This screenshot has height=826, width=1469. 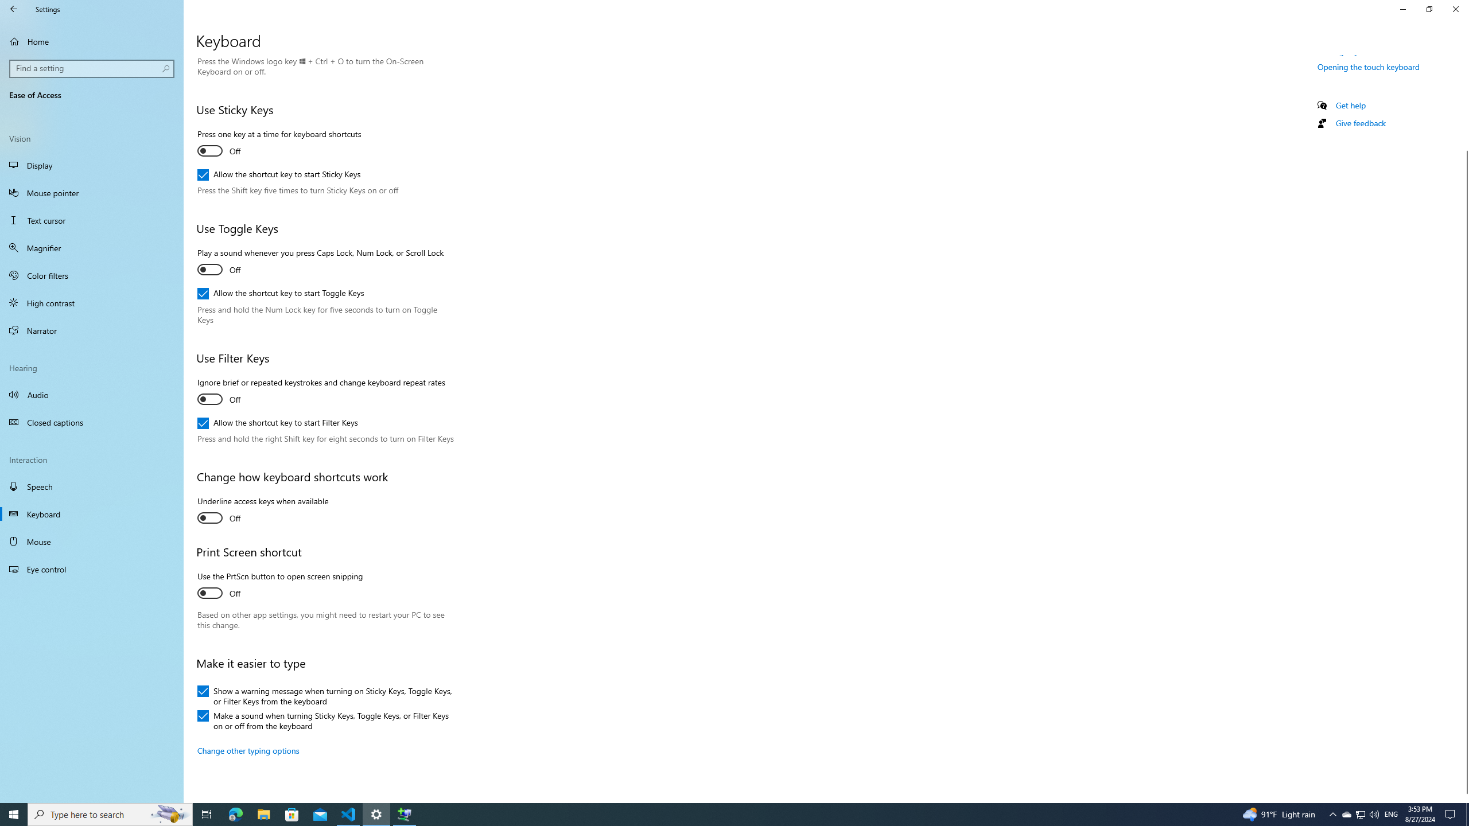 I want to click on Vertical Large Decrease, so click(x=1464, y=108).